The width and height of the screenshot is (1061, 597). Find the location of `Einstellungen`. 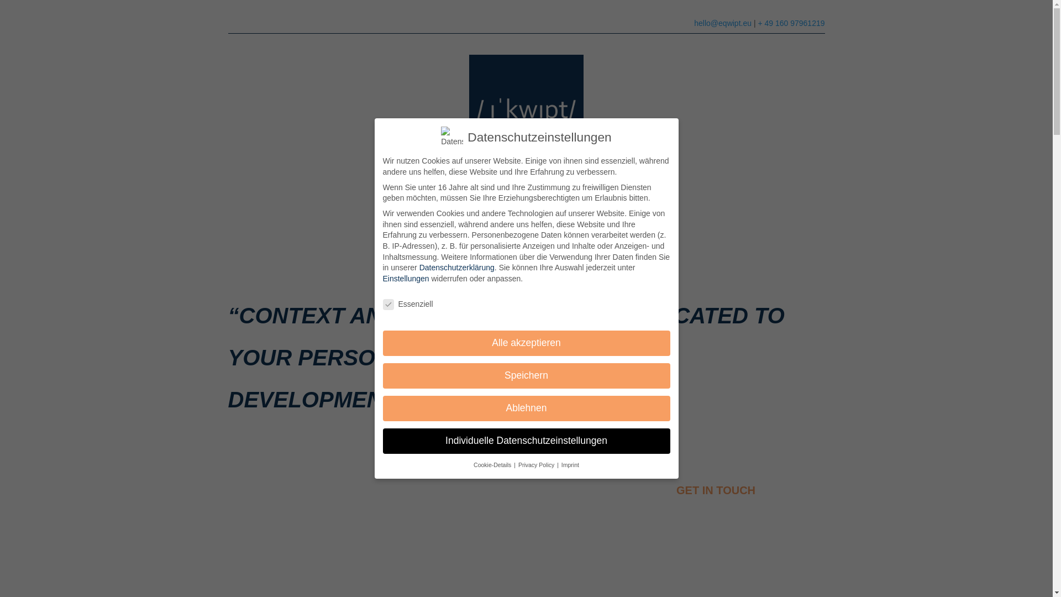

Einstellungen is located at coordinates (405, 278).